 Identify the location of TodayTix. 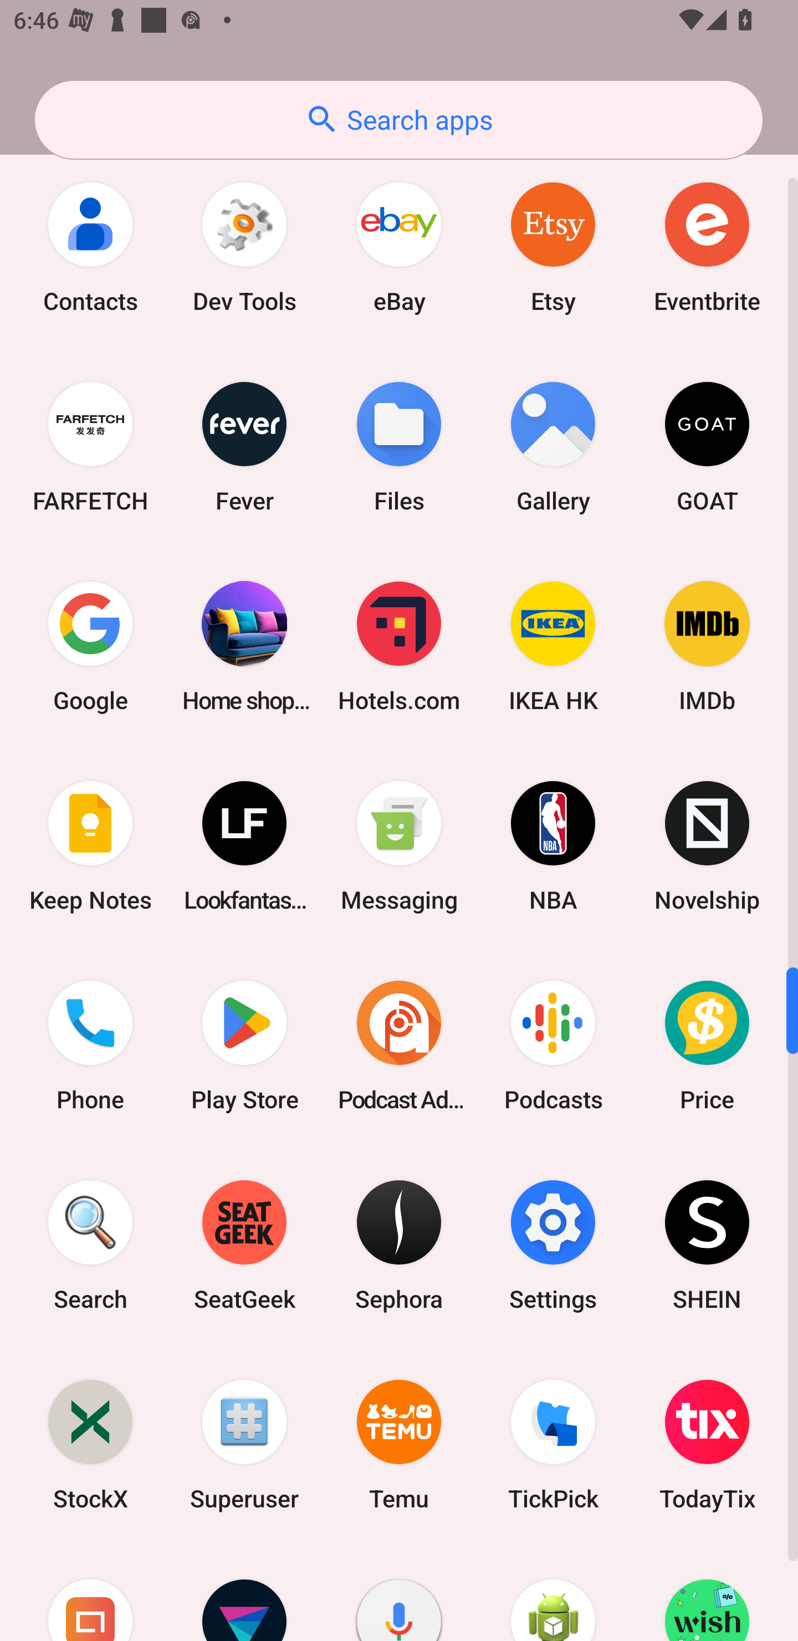
(707, 1445).